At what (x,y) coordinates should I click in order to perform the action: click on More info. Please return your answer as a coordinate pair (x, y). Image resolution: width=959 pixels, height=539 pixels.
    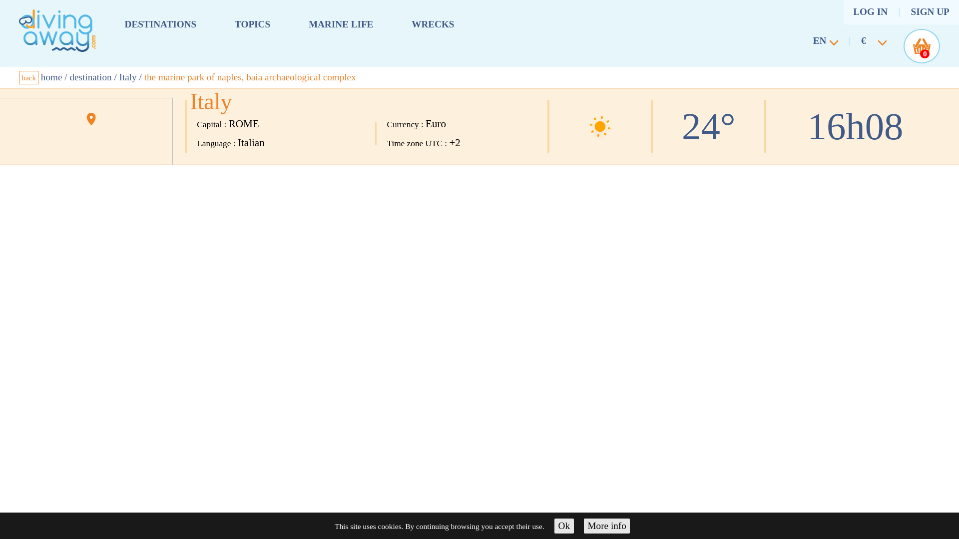
    Looking at the image, I should click on (607, 526).